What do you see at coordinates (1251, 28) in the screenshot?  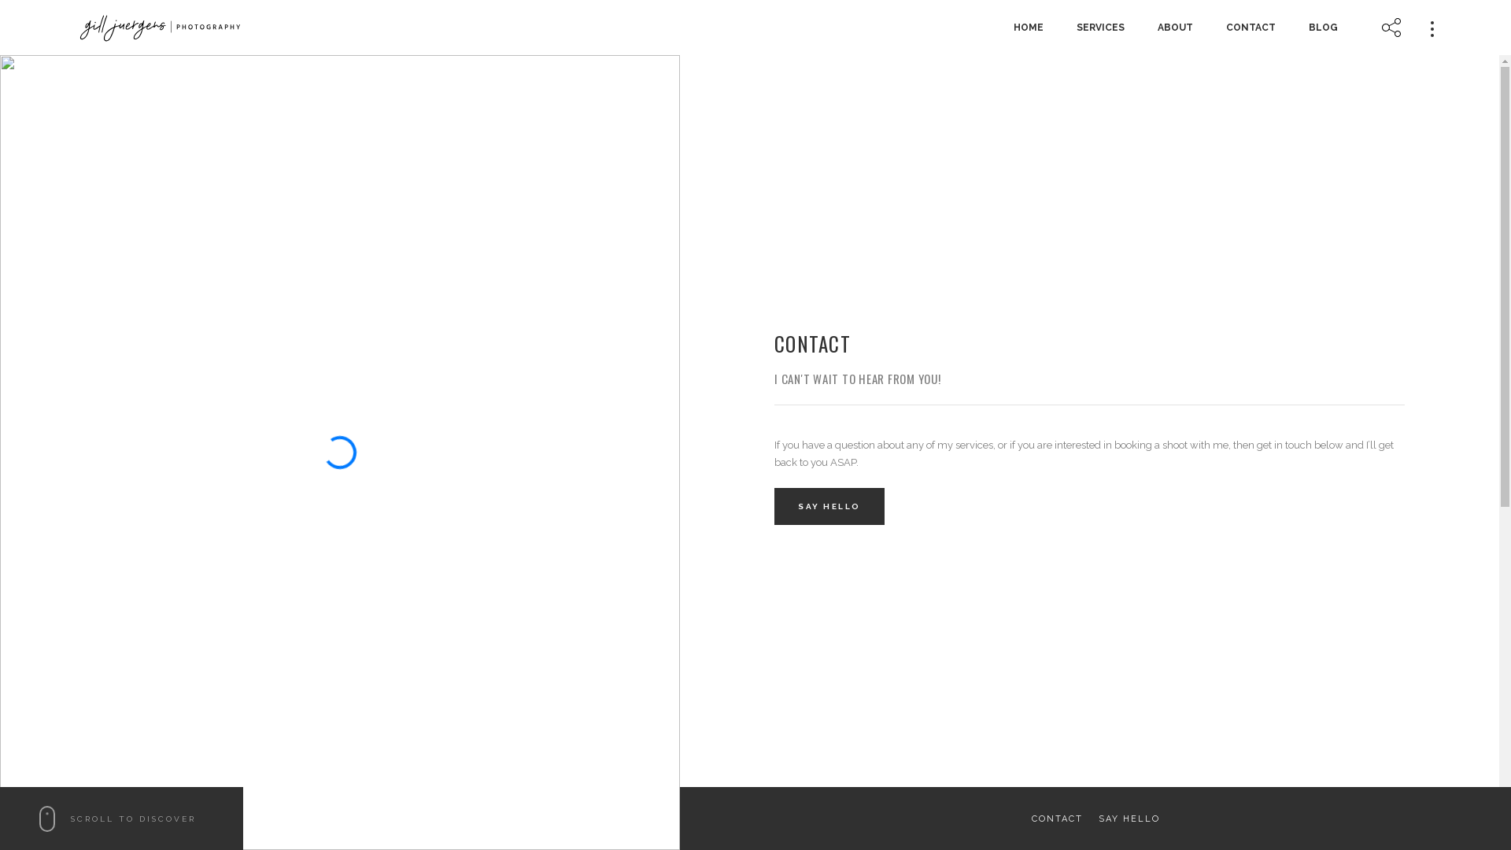 I see `CONTACT` at bounding box center [1251, 28].